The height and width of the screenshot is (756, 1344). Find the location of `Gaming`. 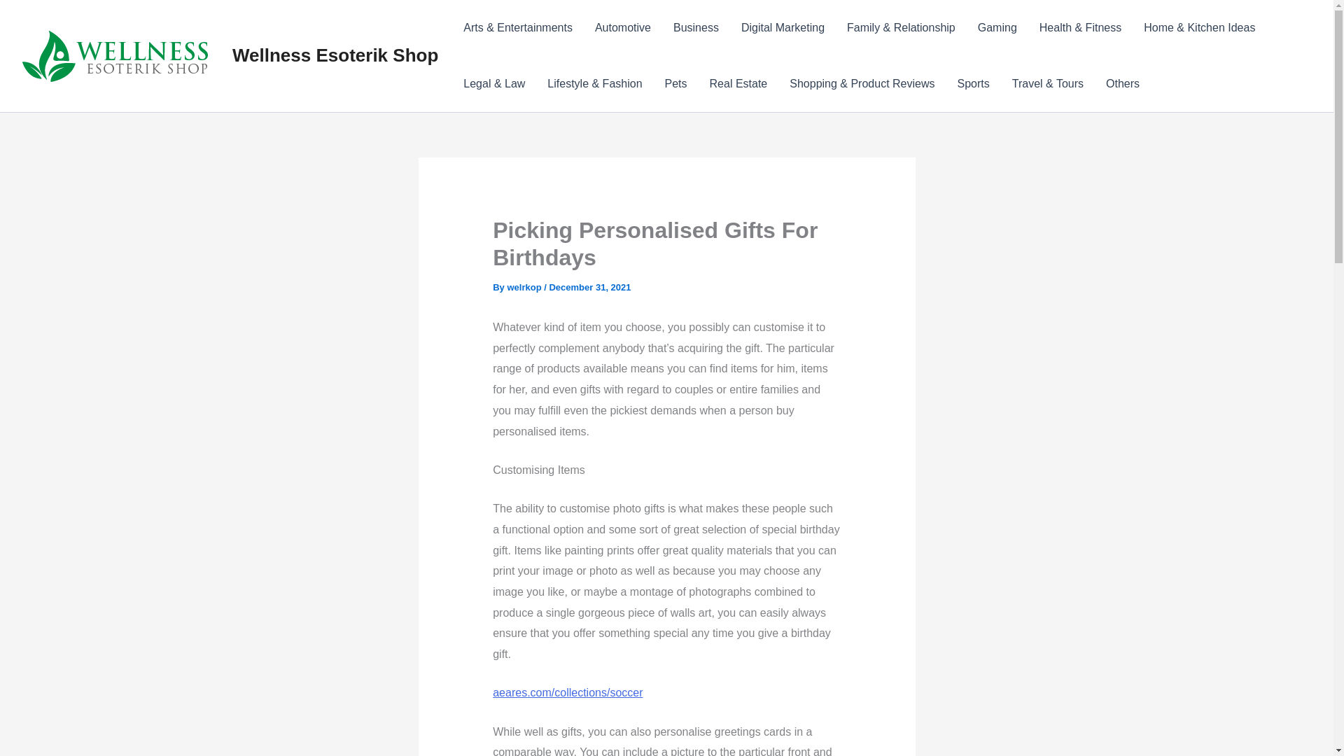

Gaming is located at coordinates (997, 28).